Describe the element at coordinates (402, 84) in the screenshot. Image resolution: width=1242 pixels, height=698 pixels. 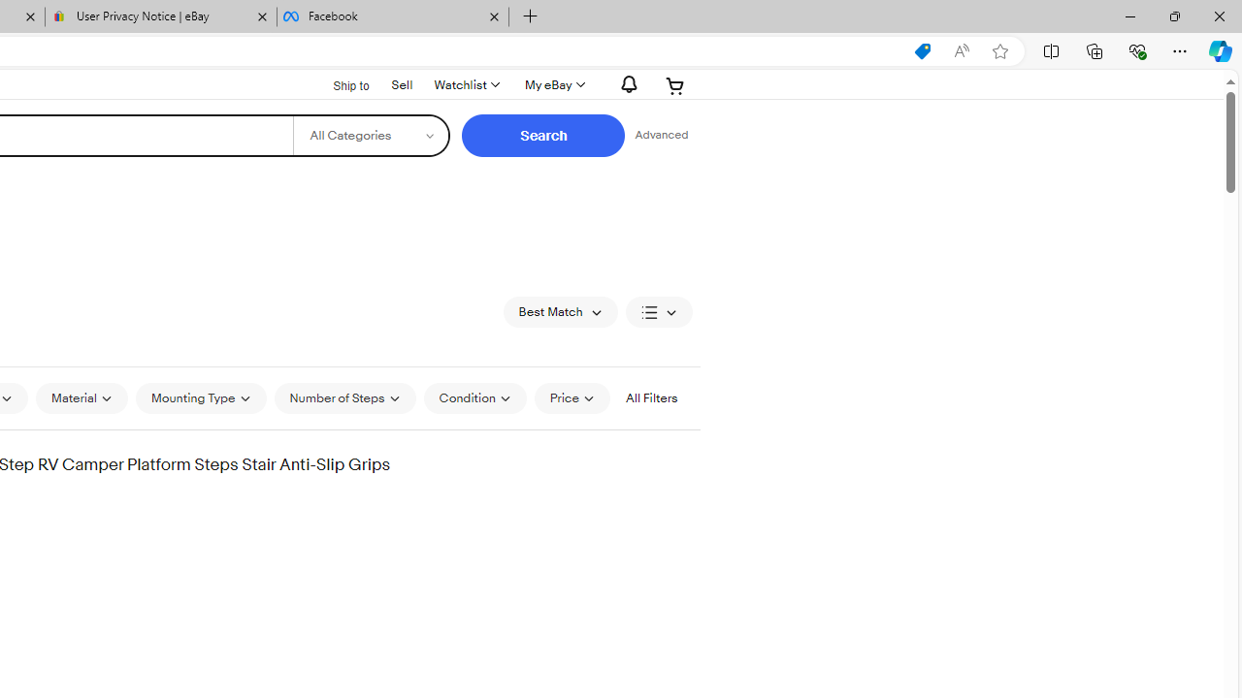
I see `Sell` at that location.